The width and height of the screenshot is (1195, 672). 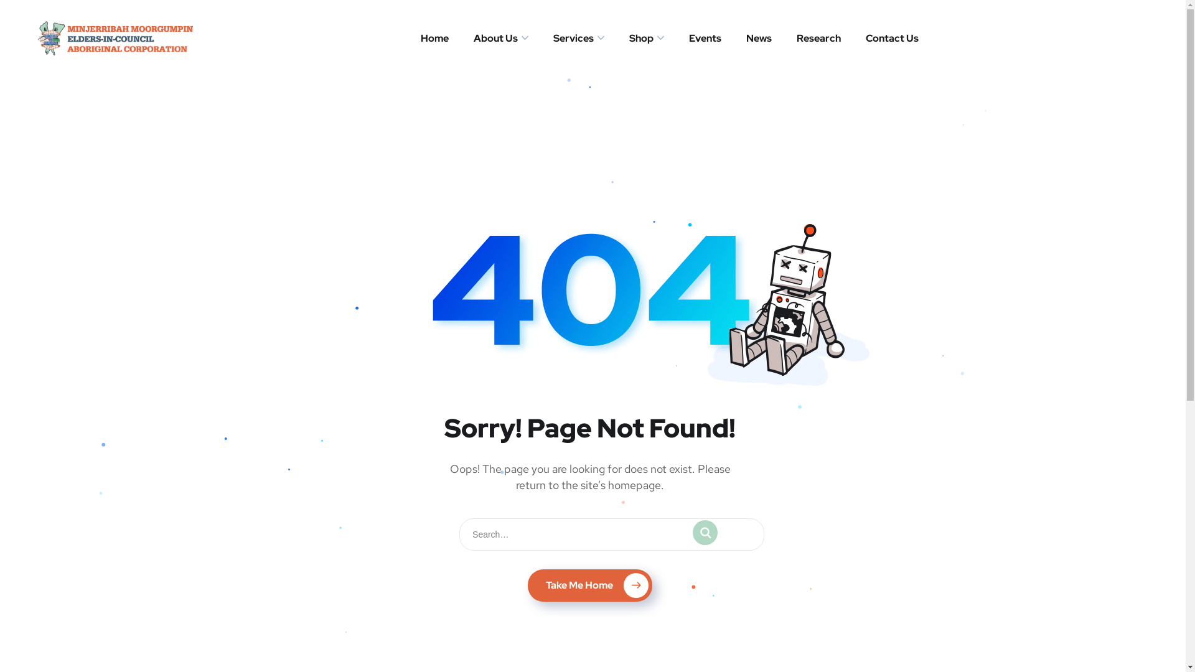 I want to click on Take Me Home, so click(x=590, y=586).